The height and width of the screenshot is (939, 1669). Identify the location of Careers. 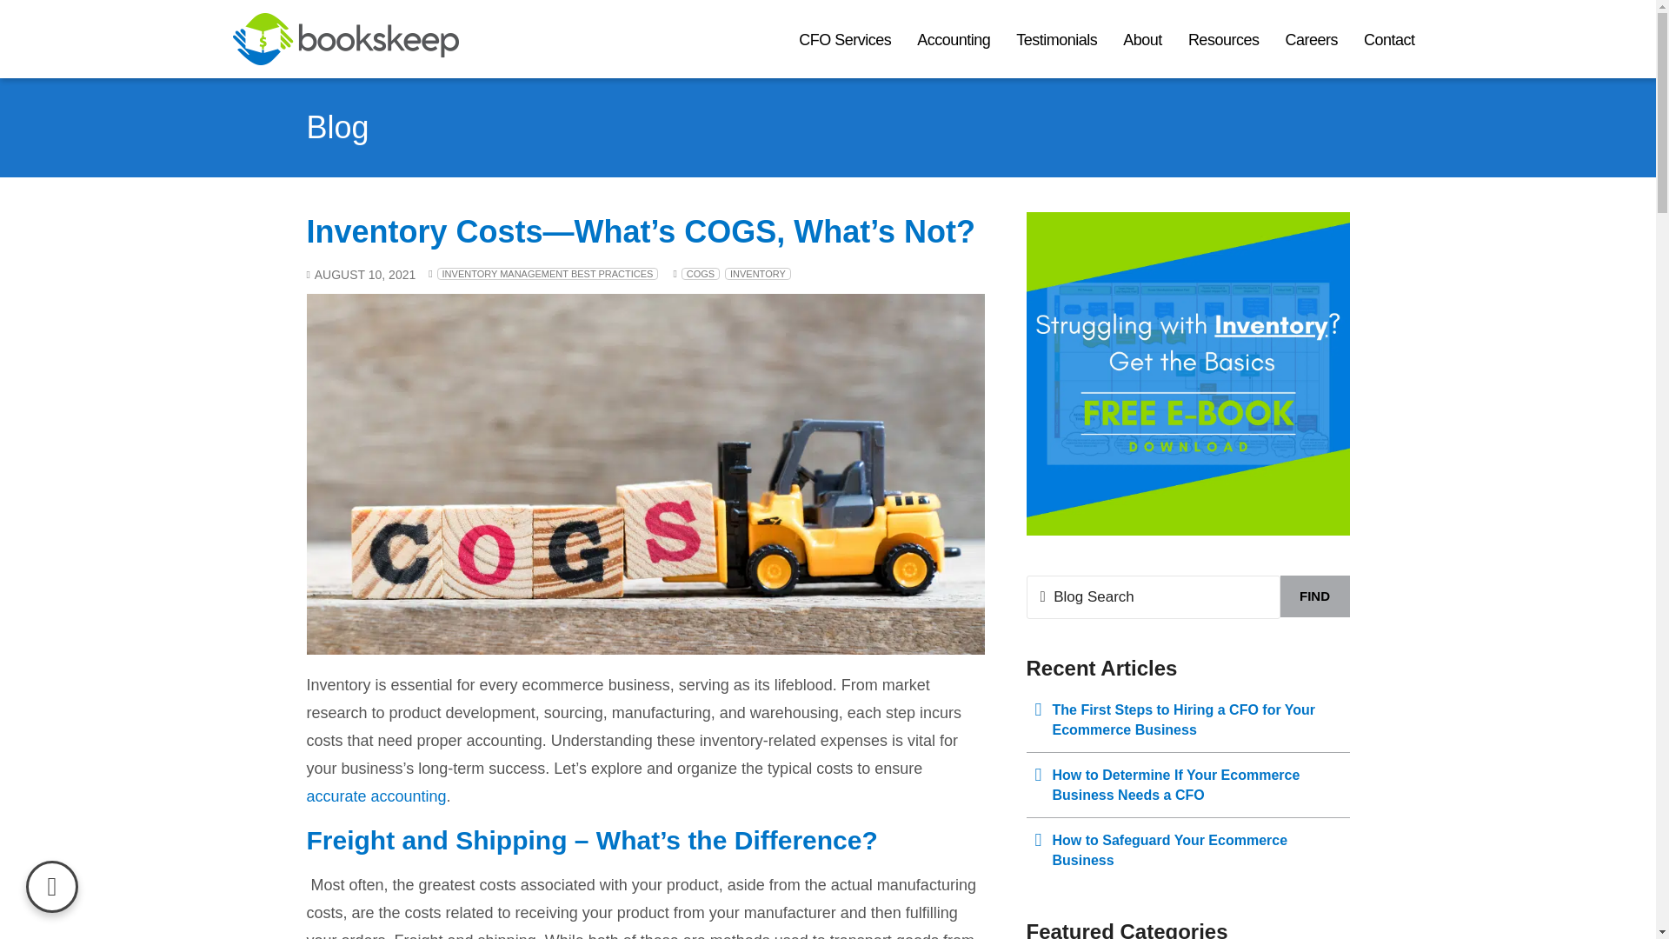
(1311, 39).